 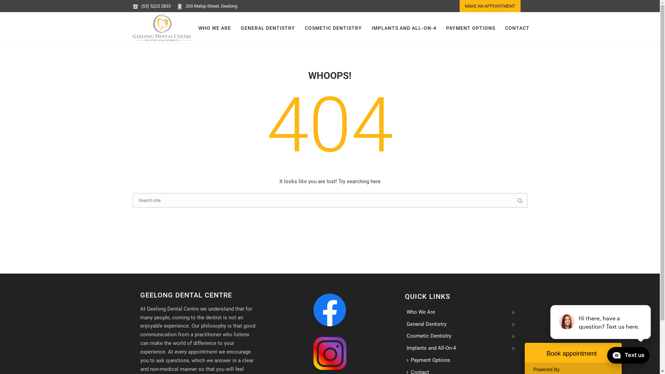 I want to click on COSMETIC DENTISTRY, so click(x=333, y=28).